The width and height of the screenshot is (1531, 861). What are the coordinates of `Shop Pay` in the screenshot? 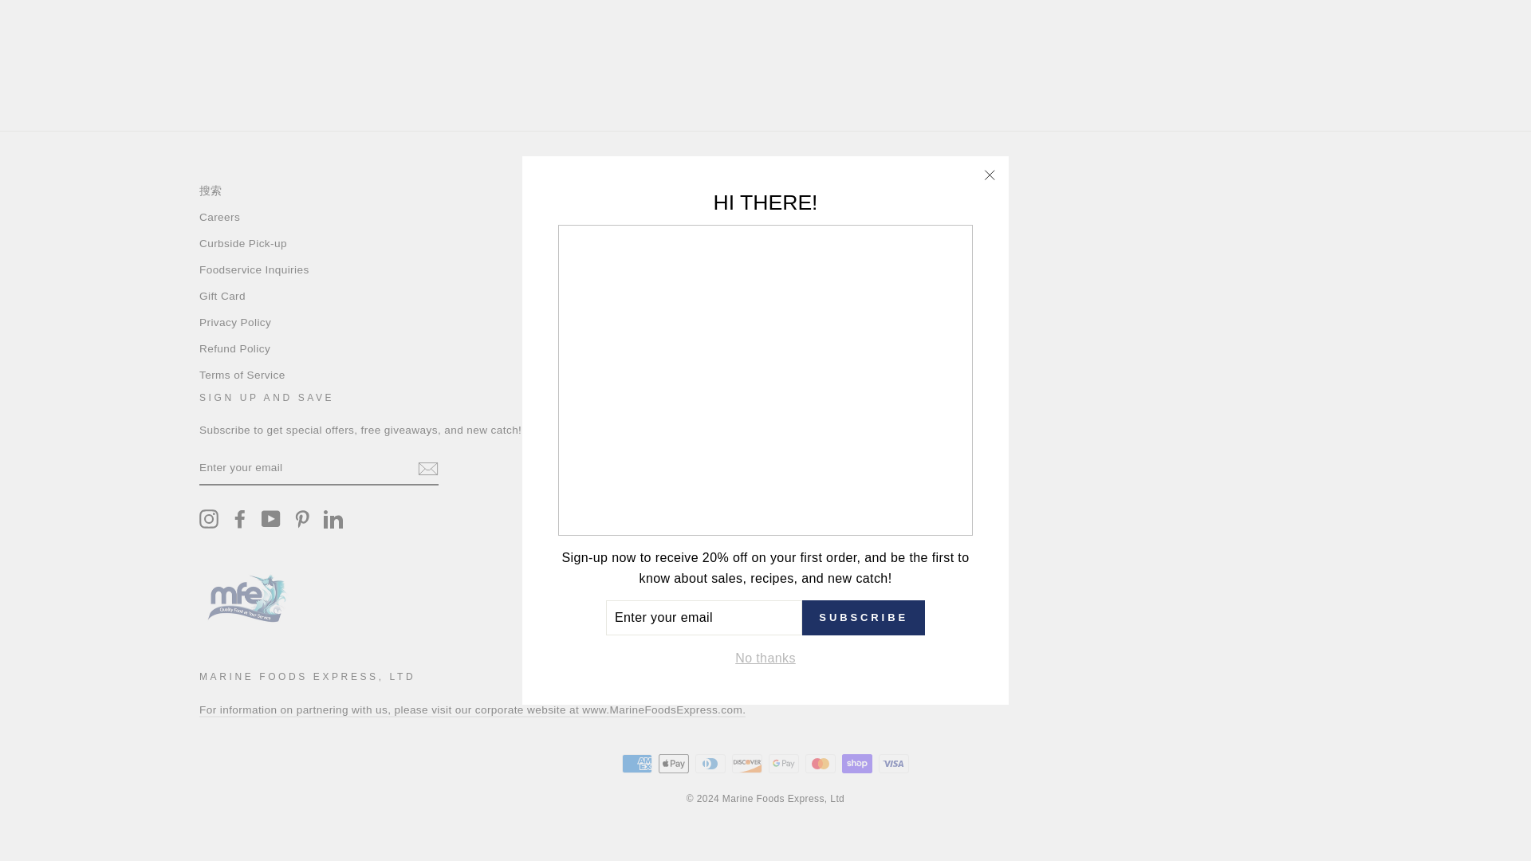 It's located at (857, 764).